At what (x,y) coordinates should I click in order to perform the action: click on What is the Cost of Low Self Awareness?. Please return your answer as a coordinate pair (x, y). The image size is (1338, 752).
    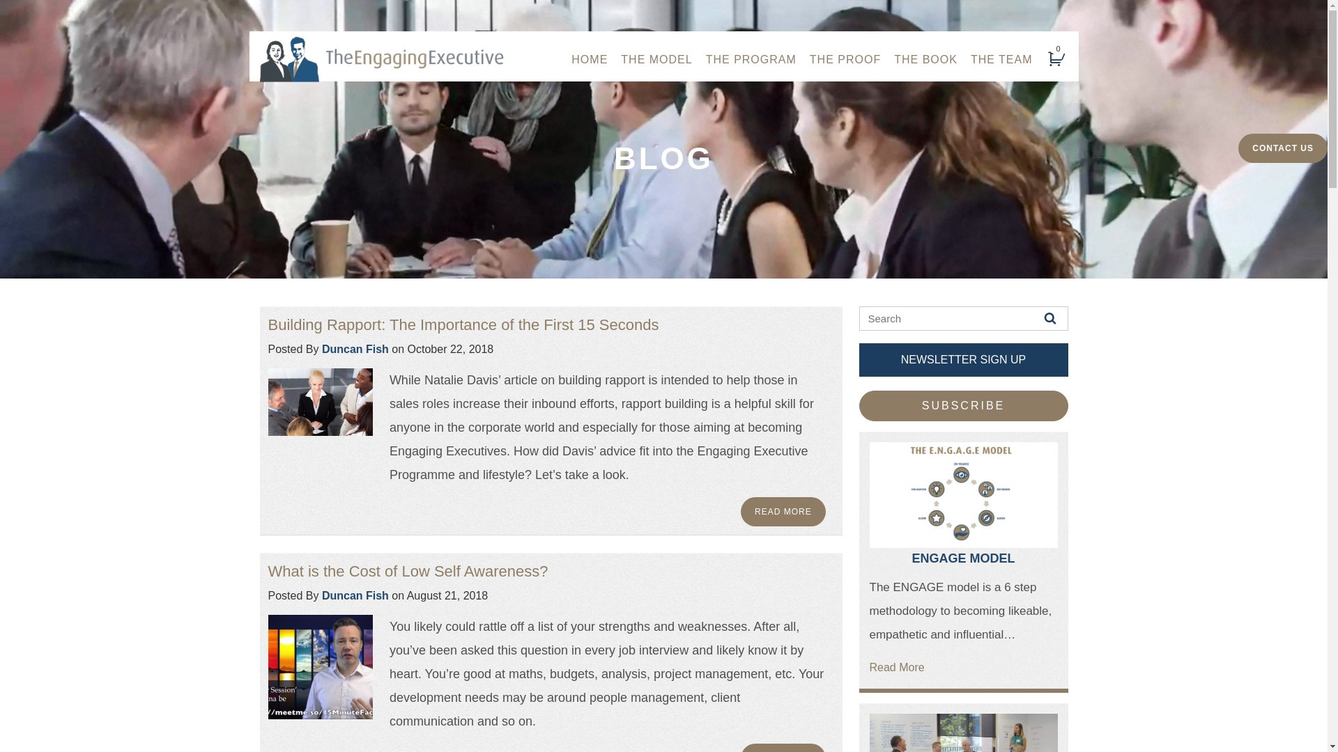
    Looking at the image, I should click on (408, 571).